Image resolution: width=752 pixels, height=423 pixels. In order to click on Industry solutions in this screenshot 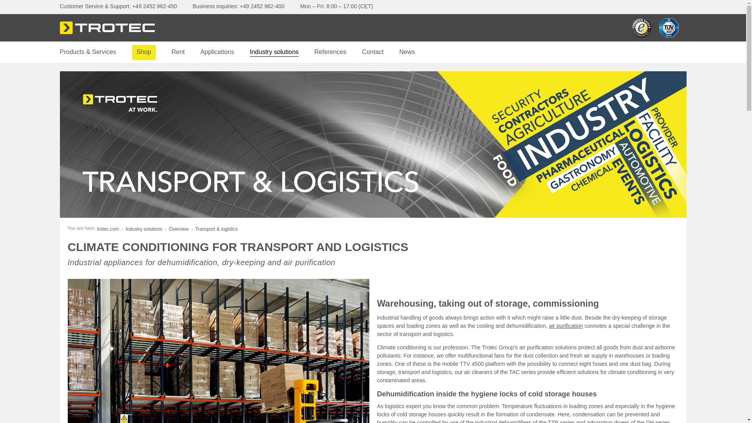, I will do `click(274, 52)`.